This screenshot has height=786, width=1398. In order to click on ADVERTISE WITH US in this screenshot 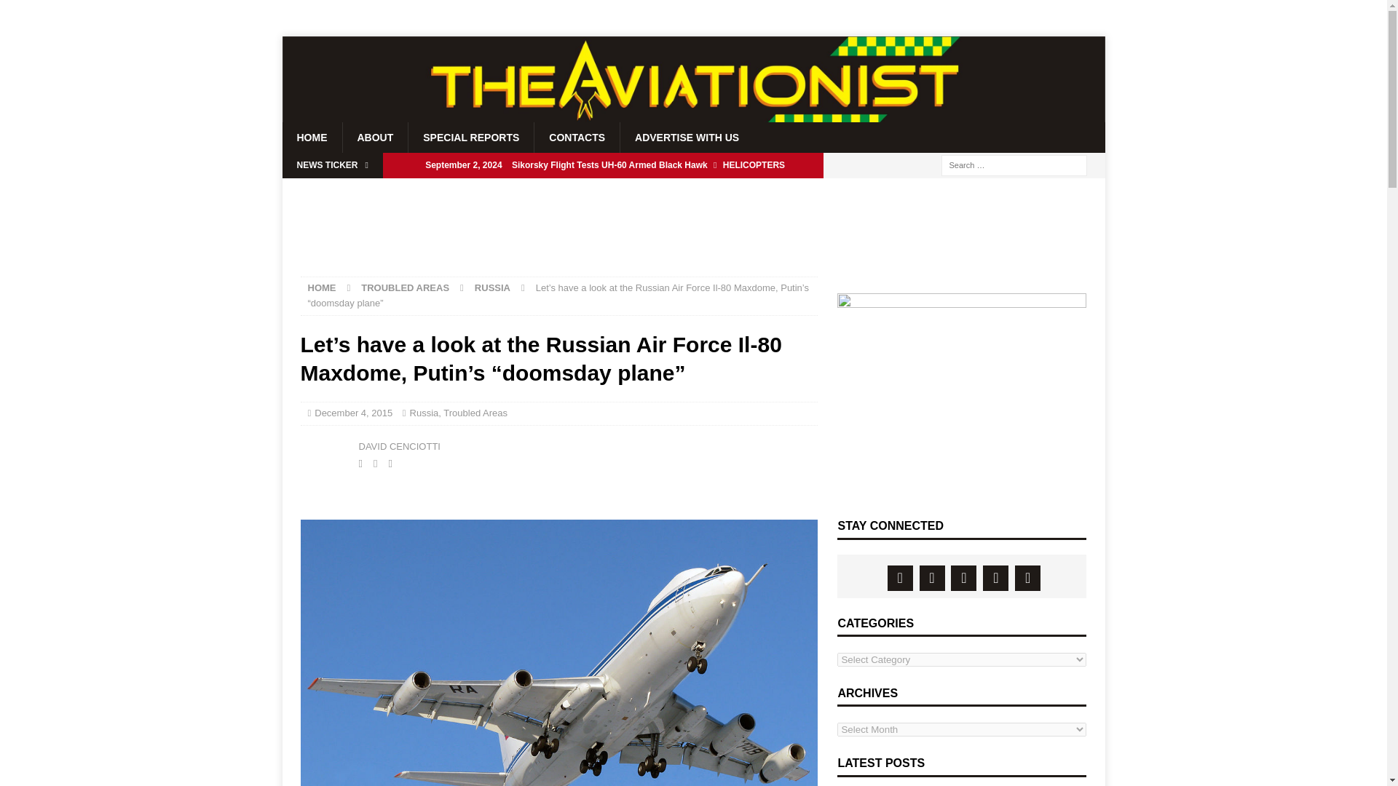, I will do `click(686, 137)`.